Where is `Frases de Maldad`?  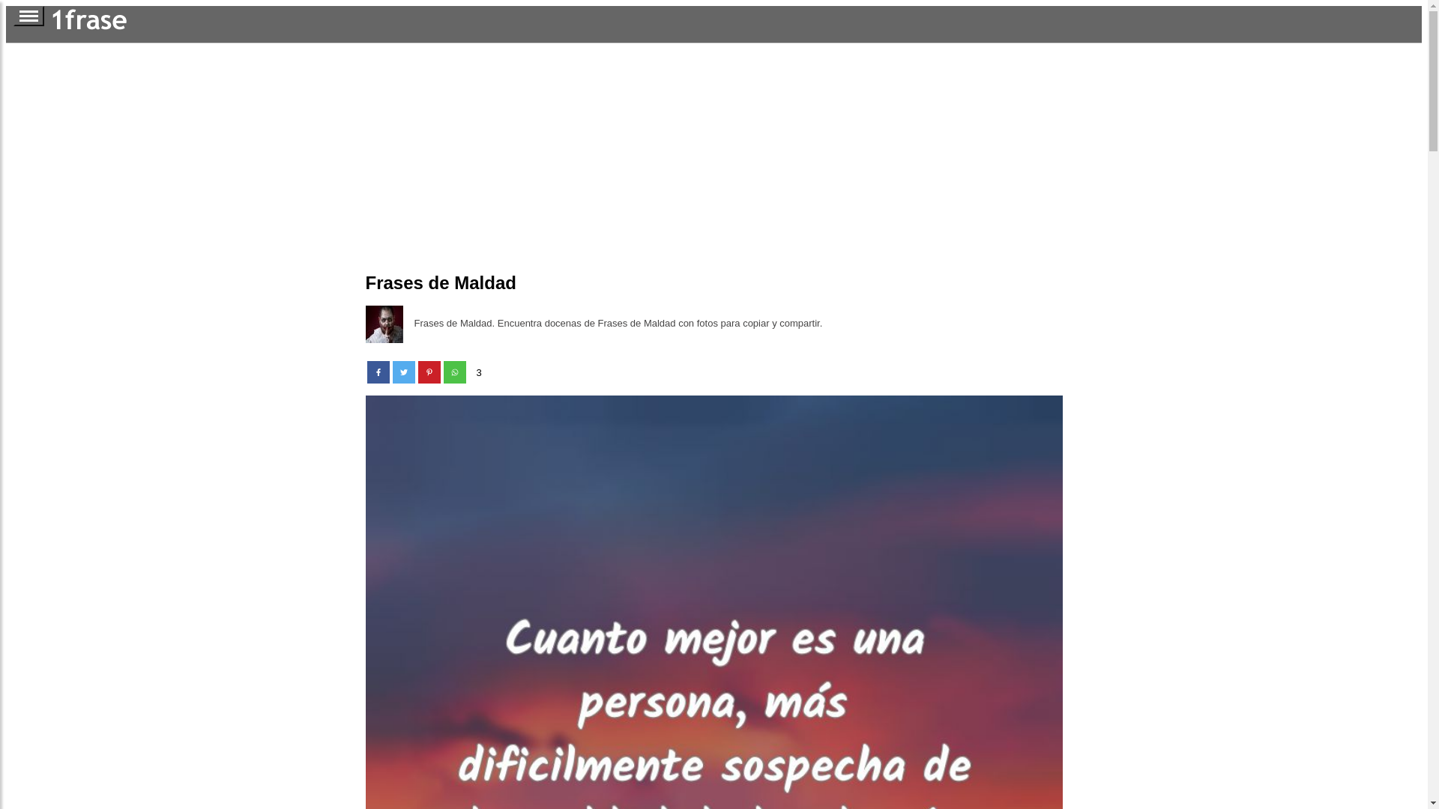 Frases de Maldad is located at coordinates (384, 324).